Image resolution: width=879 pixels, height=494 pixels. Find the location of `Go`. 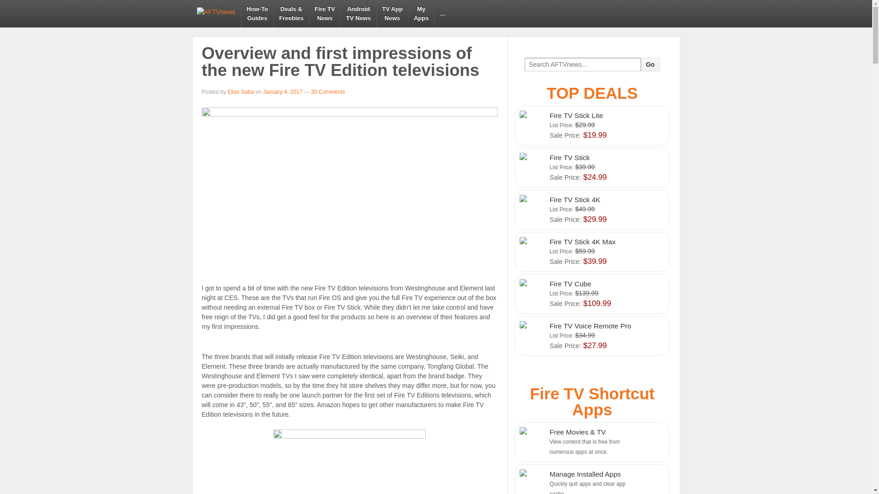

Go is located at coordinates (358, 14).